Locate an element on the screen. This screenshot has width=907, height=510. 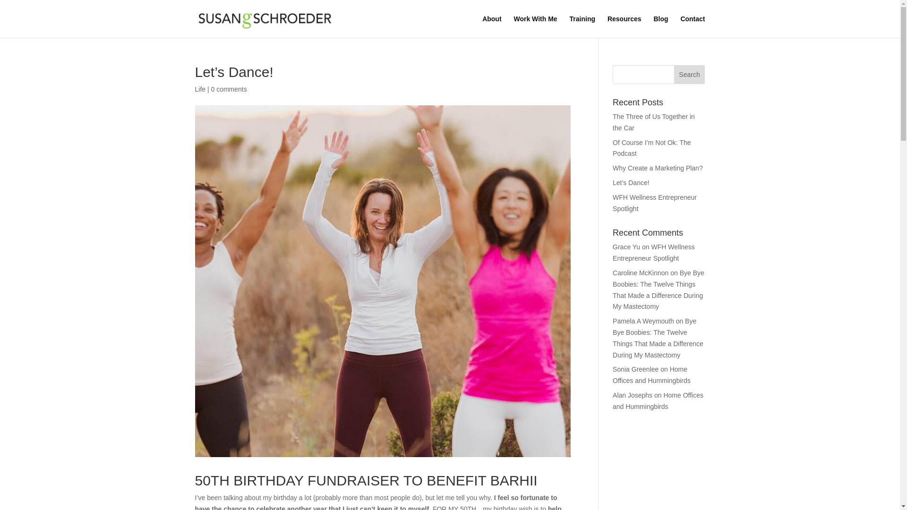
Grace Yu is located at coordinates (626, 247).